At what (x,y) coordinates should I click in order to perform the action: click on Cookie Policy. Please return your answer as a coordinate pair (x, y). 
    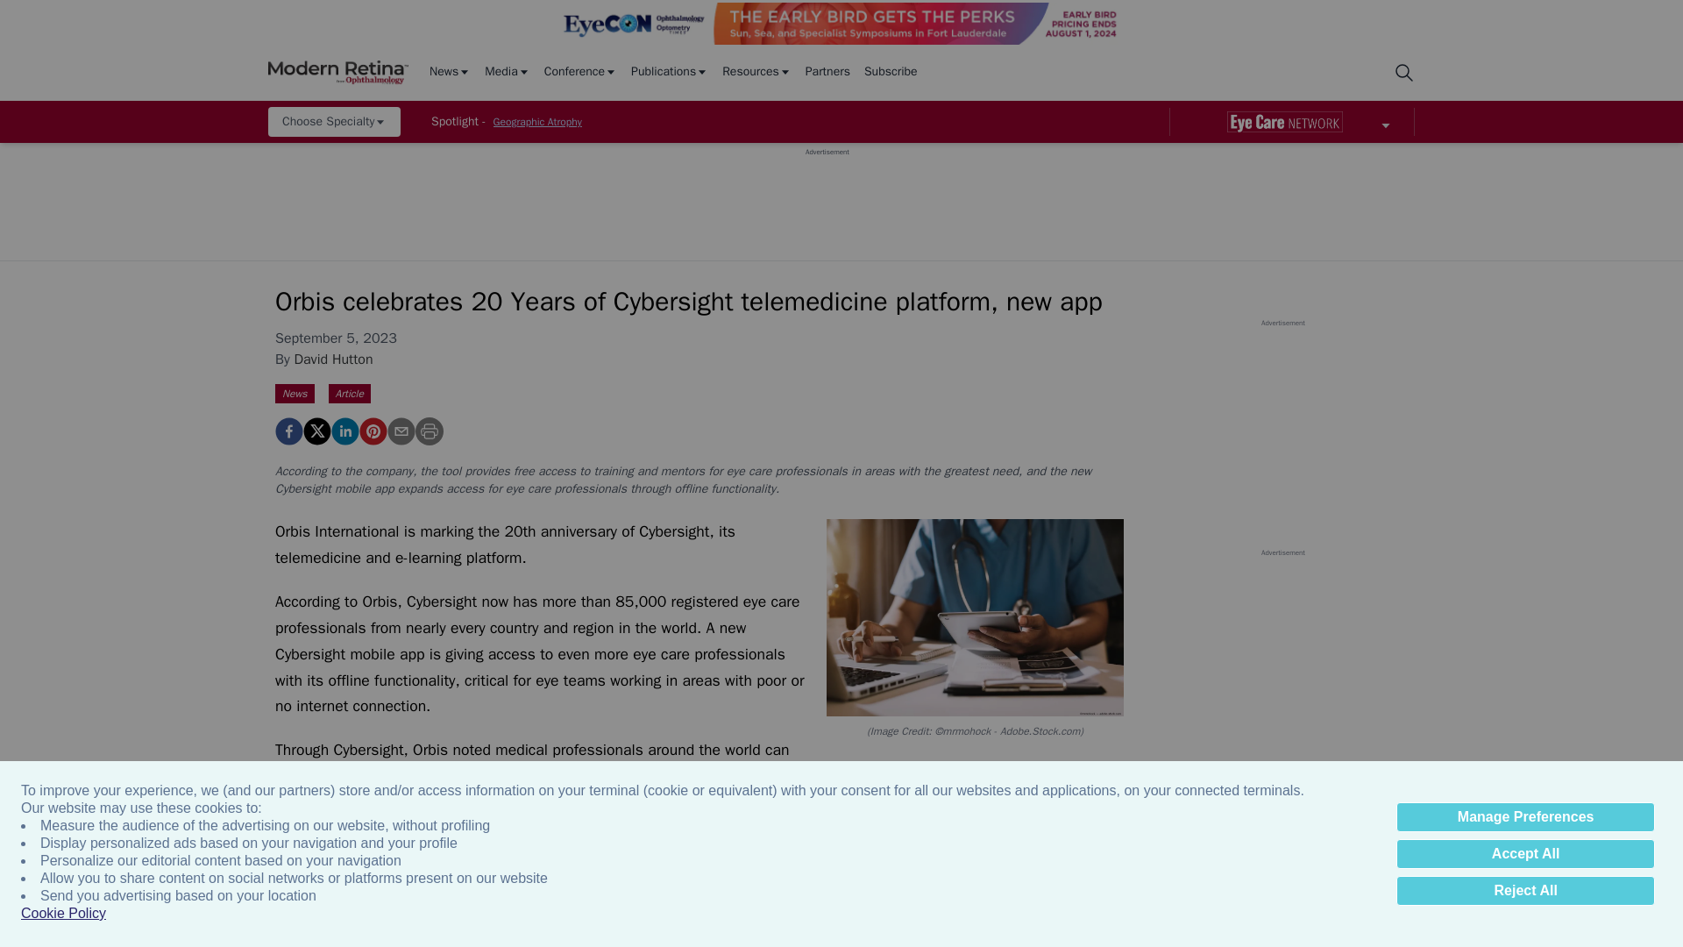
    Looking at the image, I should click on (63, 914).